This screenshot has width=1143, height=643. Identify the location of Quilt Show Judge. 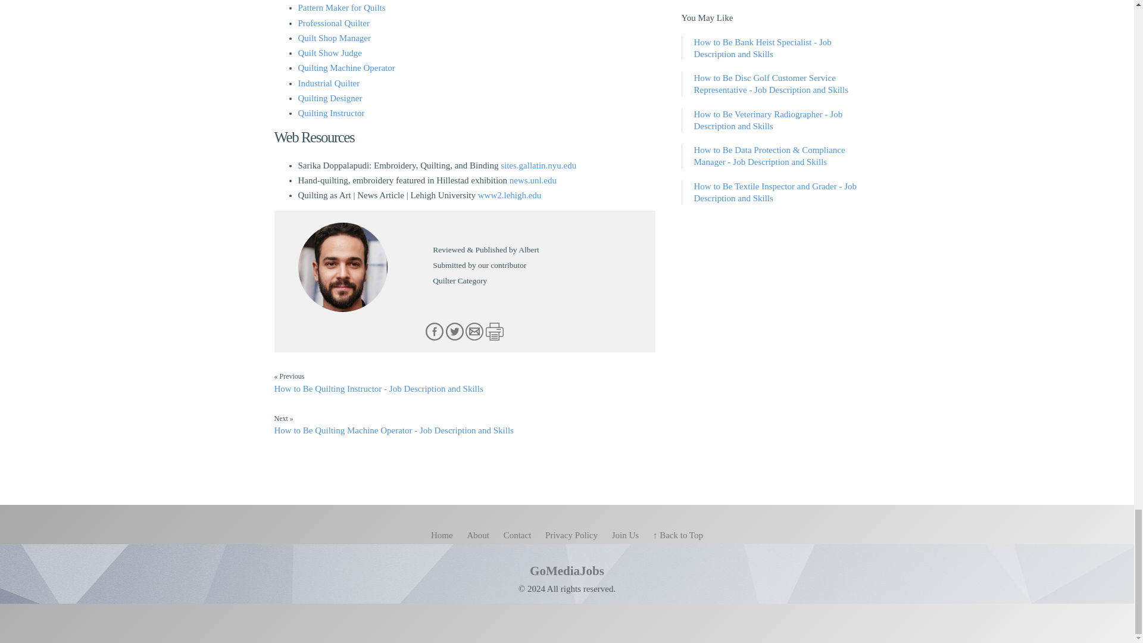
(330, 53).